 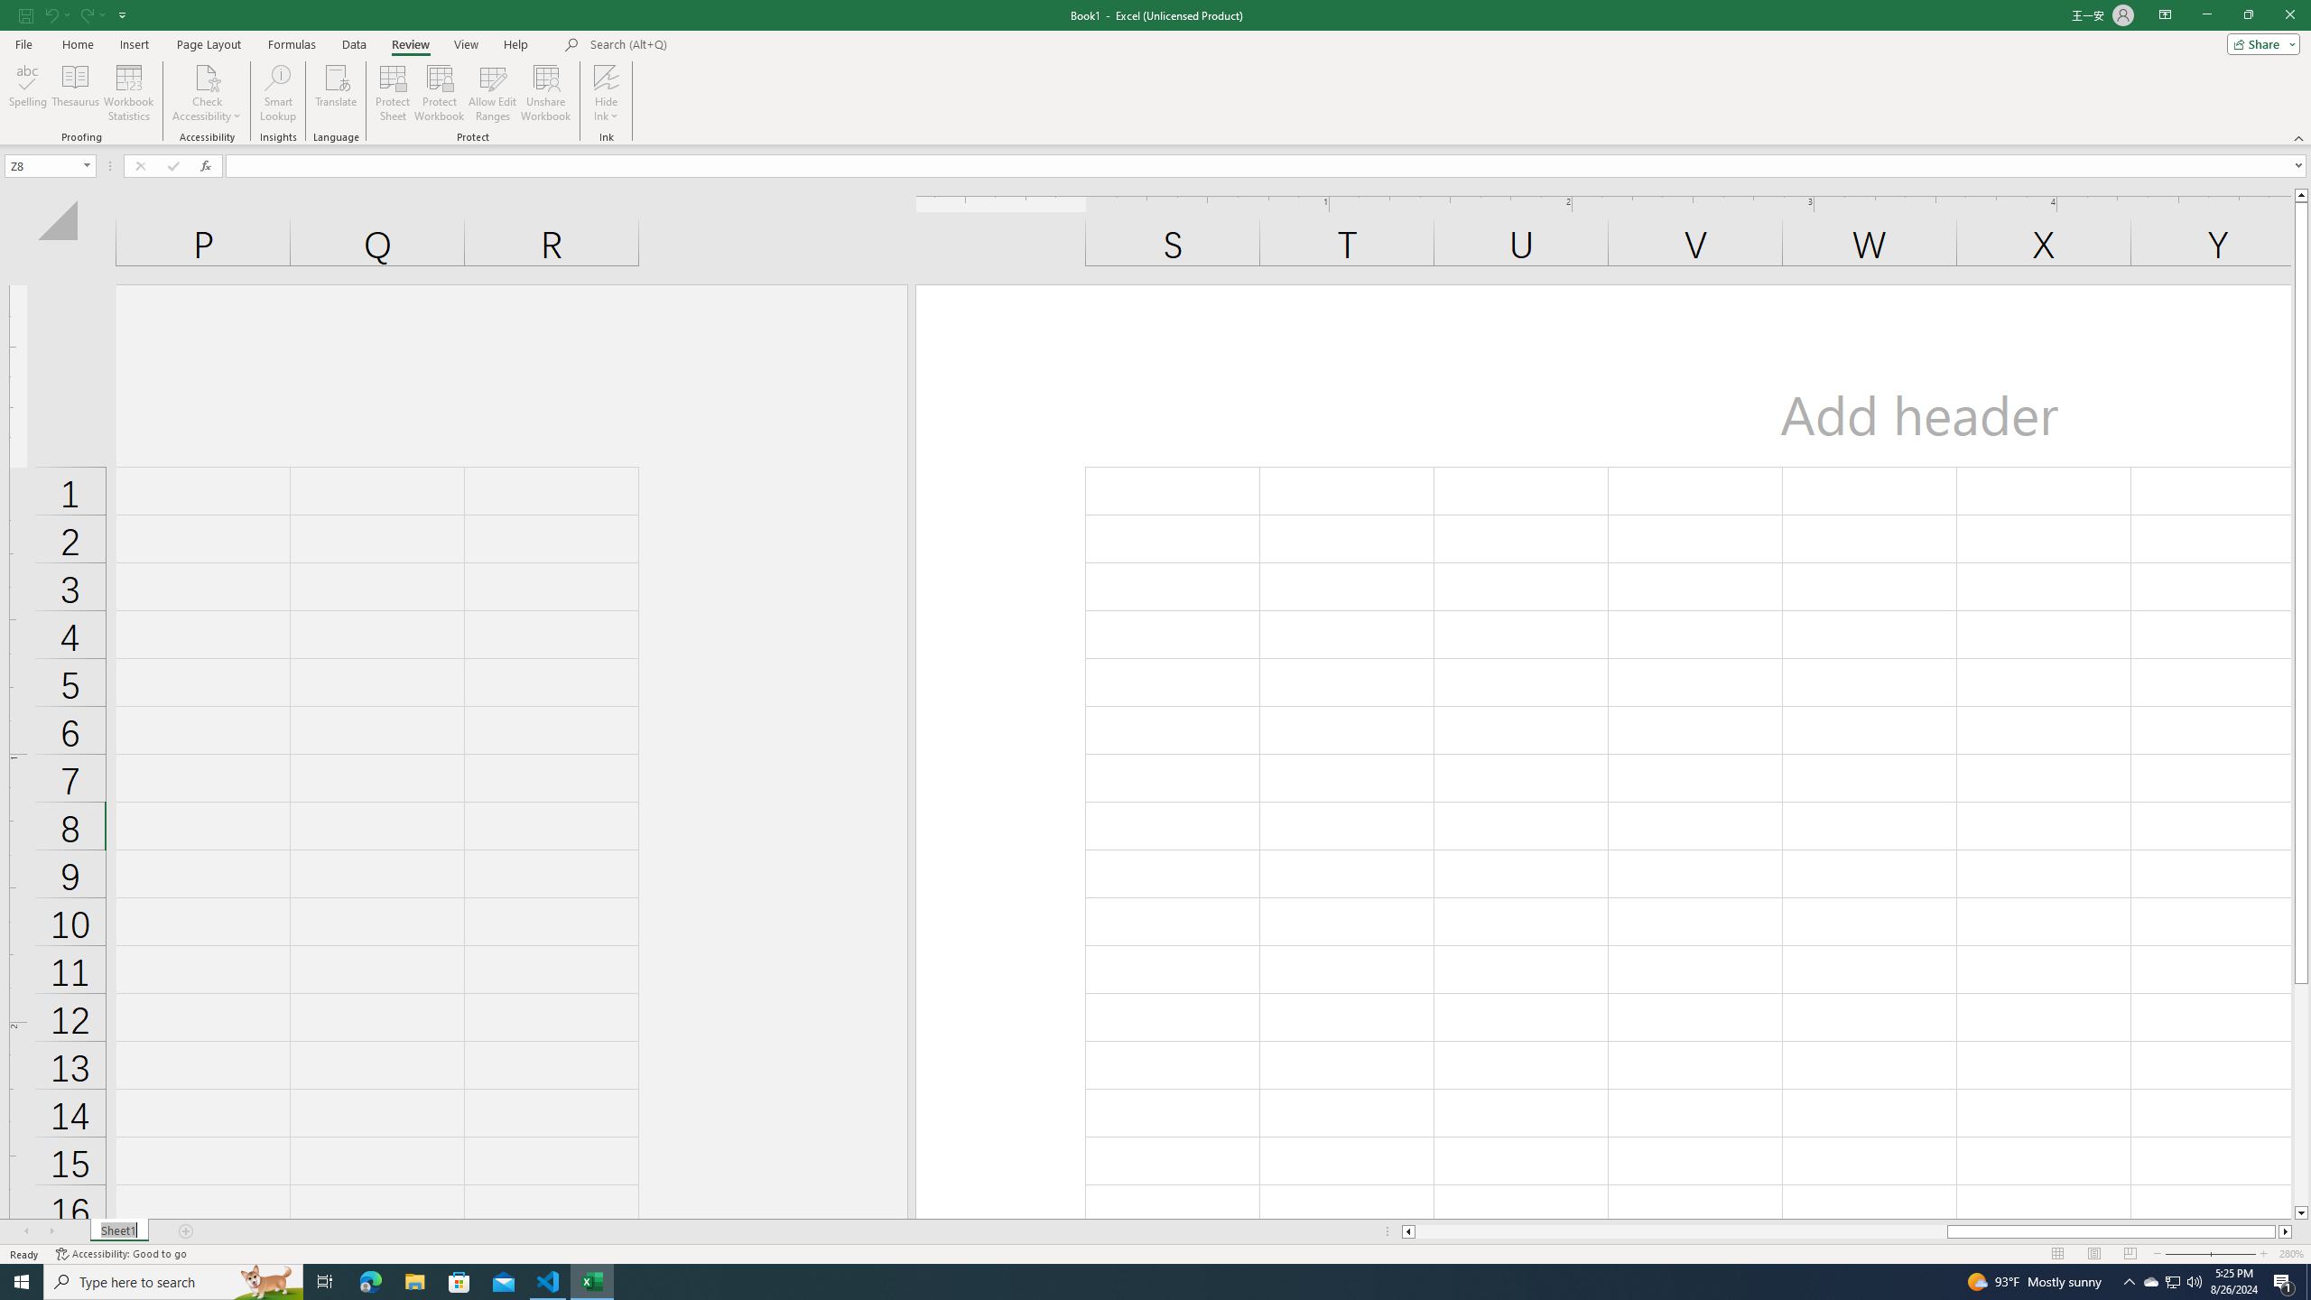 I want to click on Normal, so click(x=2057, y=1254).